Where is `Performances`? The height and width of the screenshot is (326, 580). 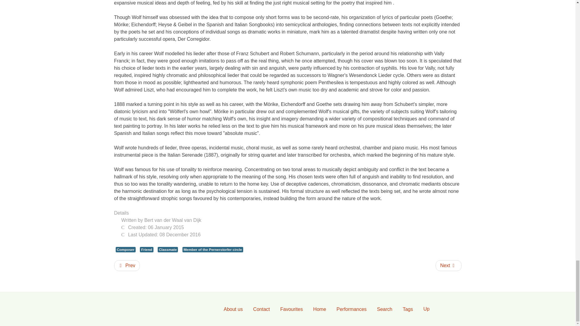 Performances is located at coordinates (351, 309).